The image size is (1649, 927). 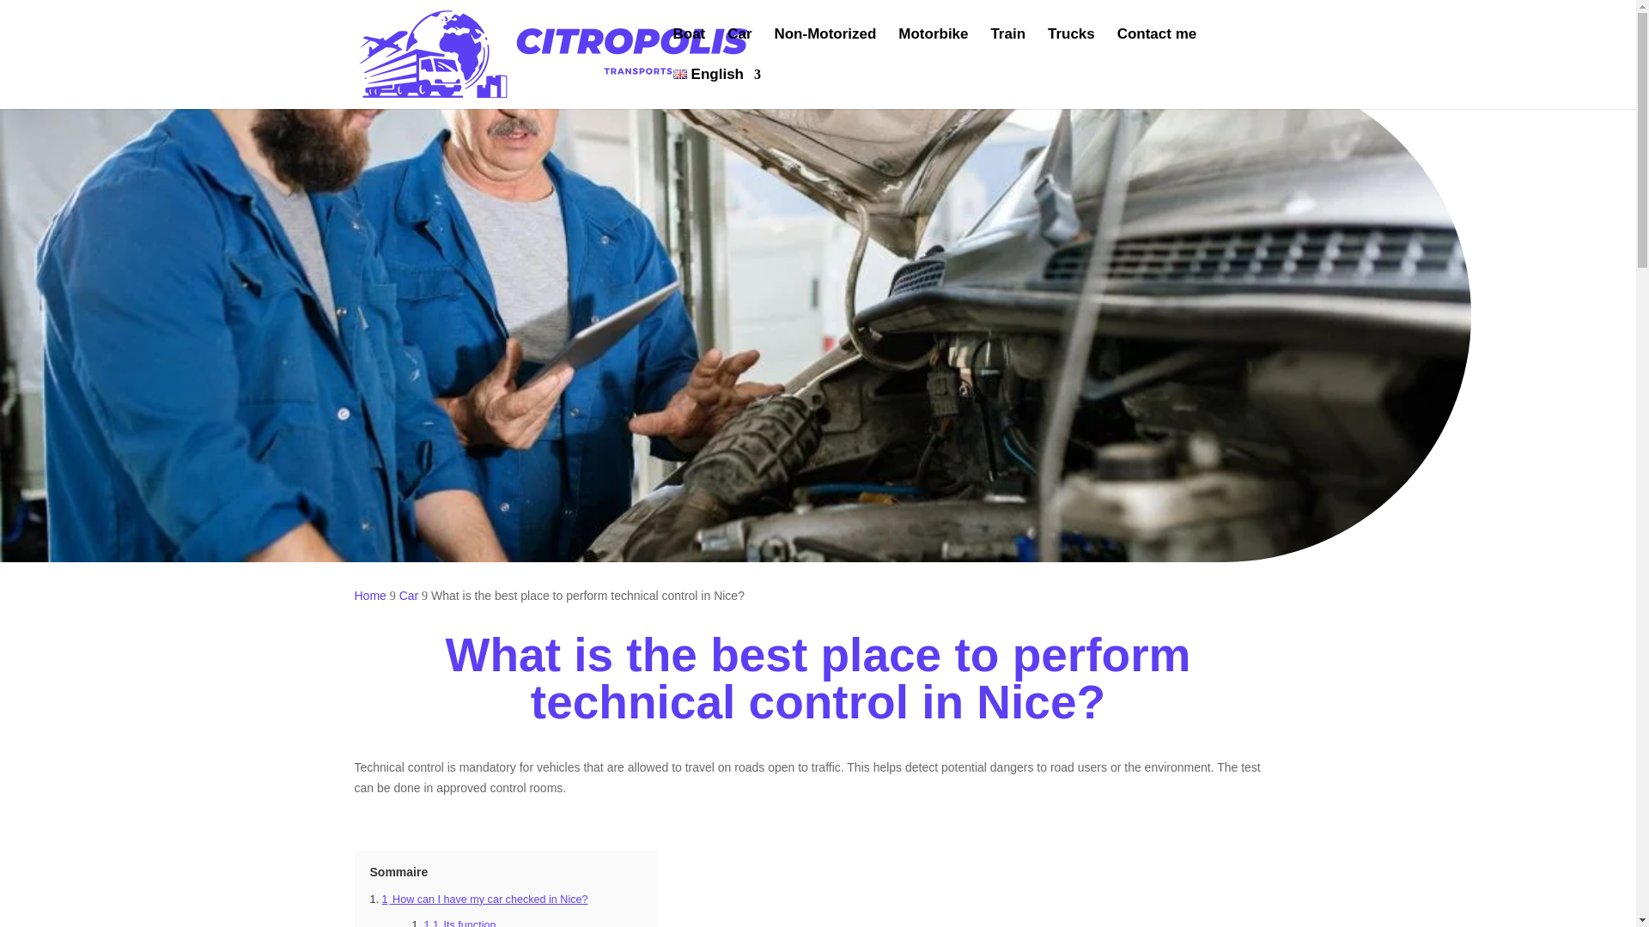 I want to click on Motorbike, so click(x=933, y=48).